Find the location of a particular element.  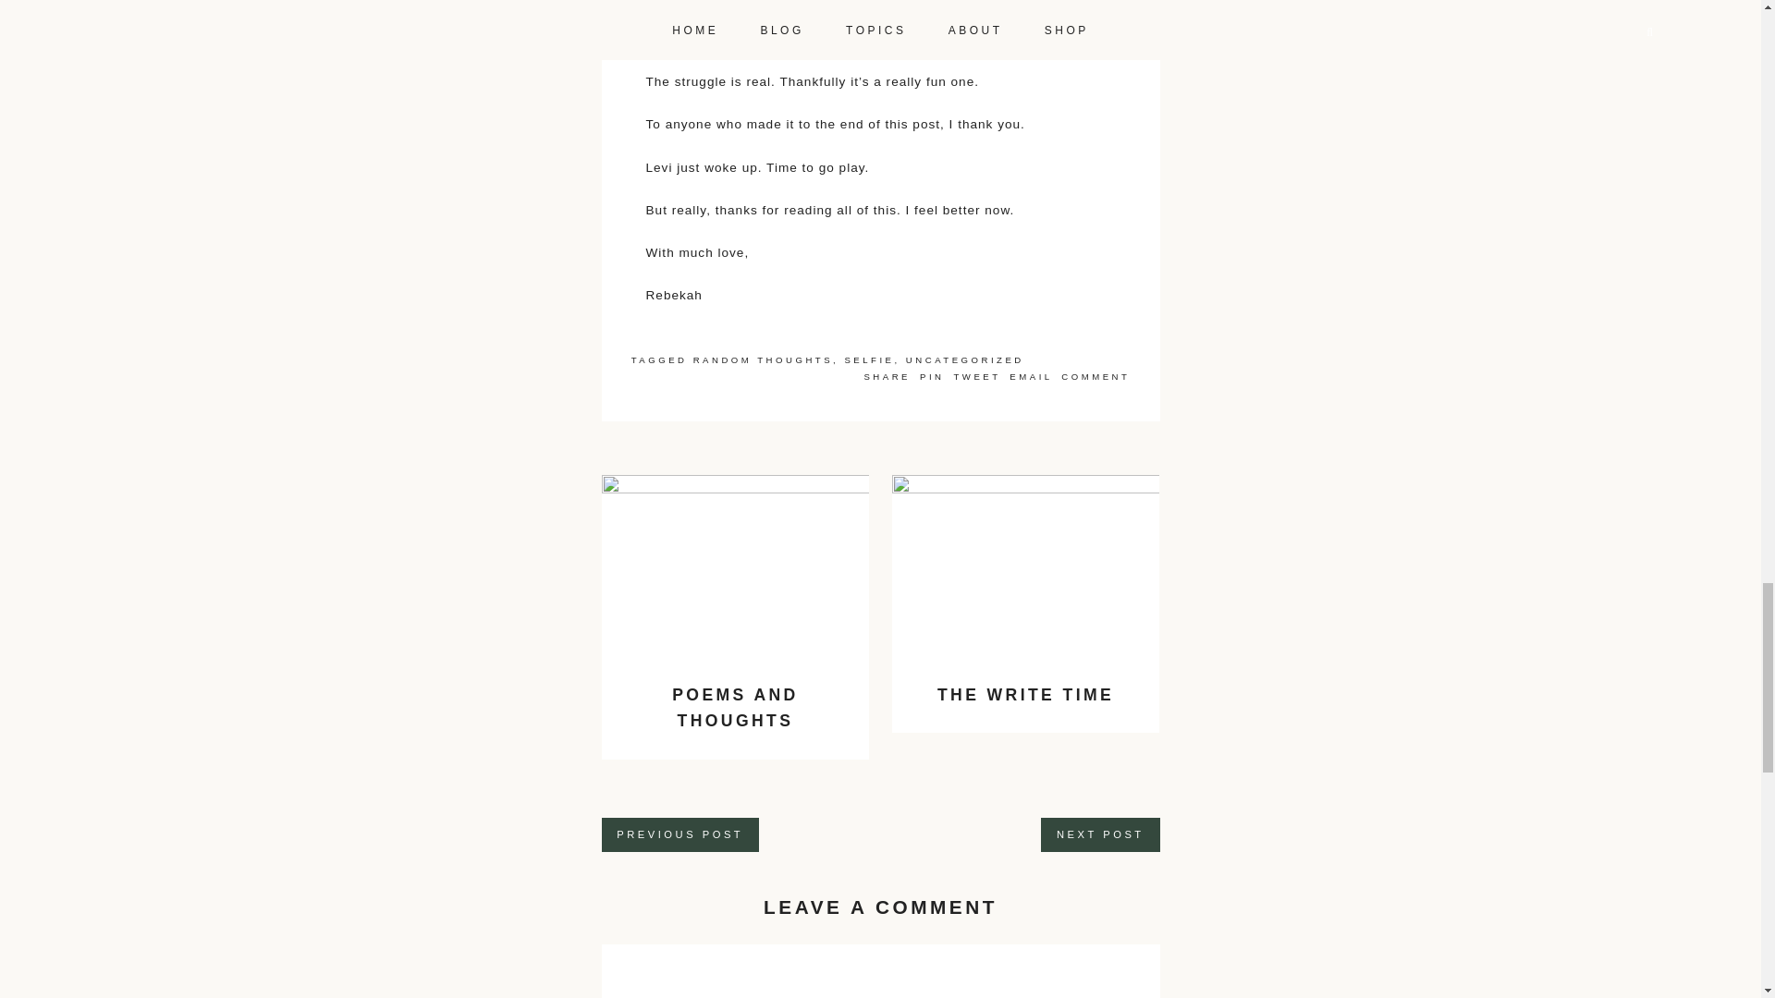

UNCATEGORIZED is located at coordinates (964, 360).